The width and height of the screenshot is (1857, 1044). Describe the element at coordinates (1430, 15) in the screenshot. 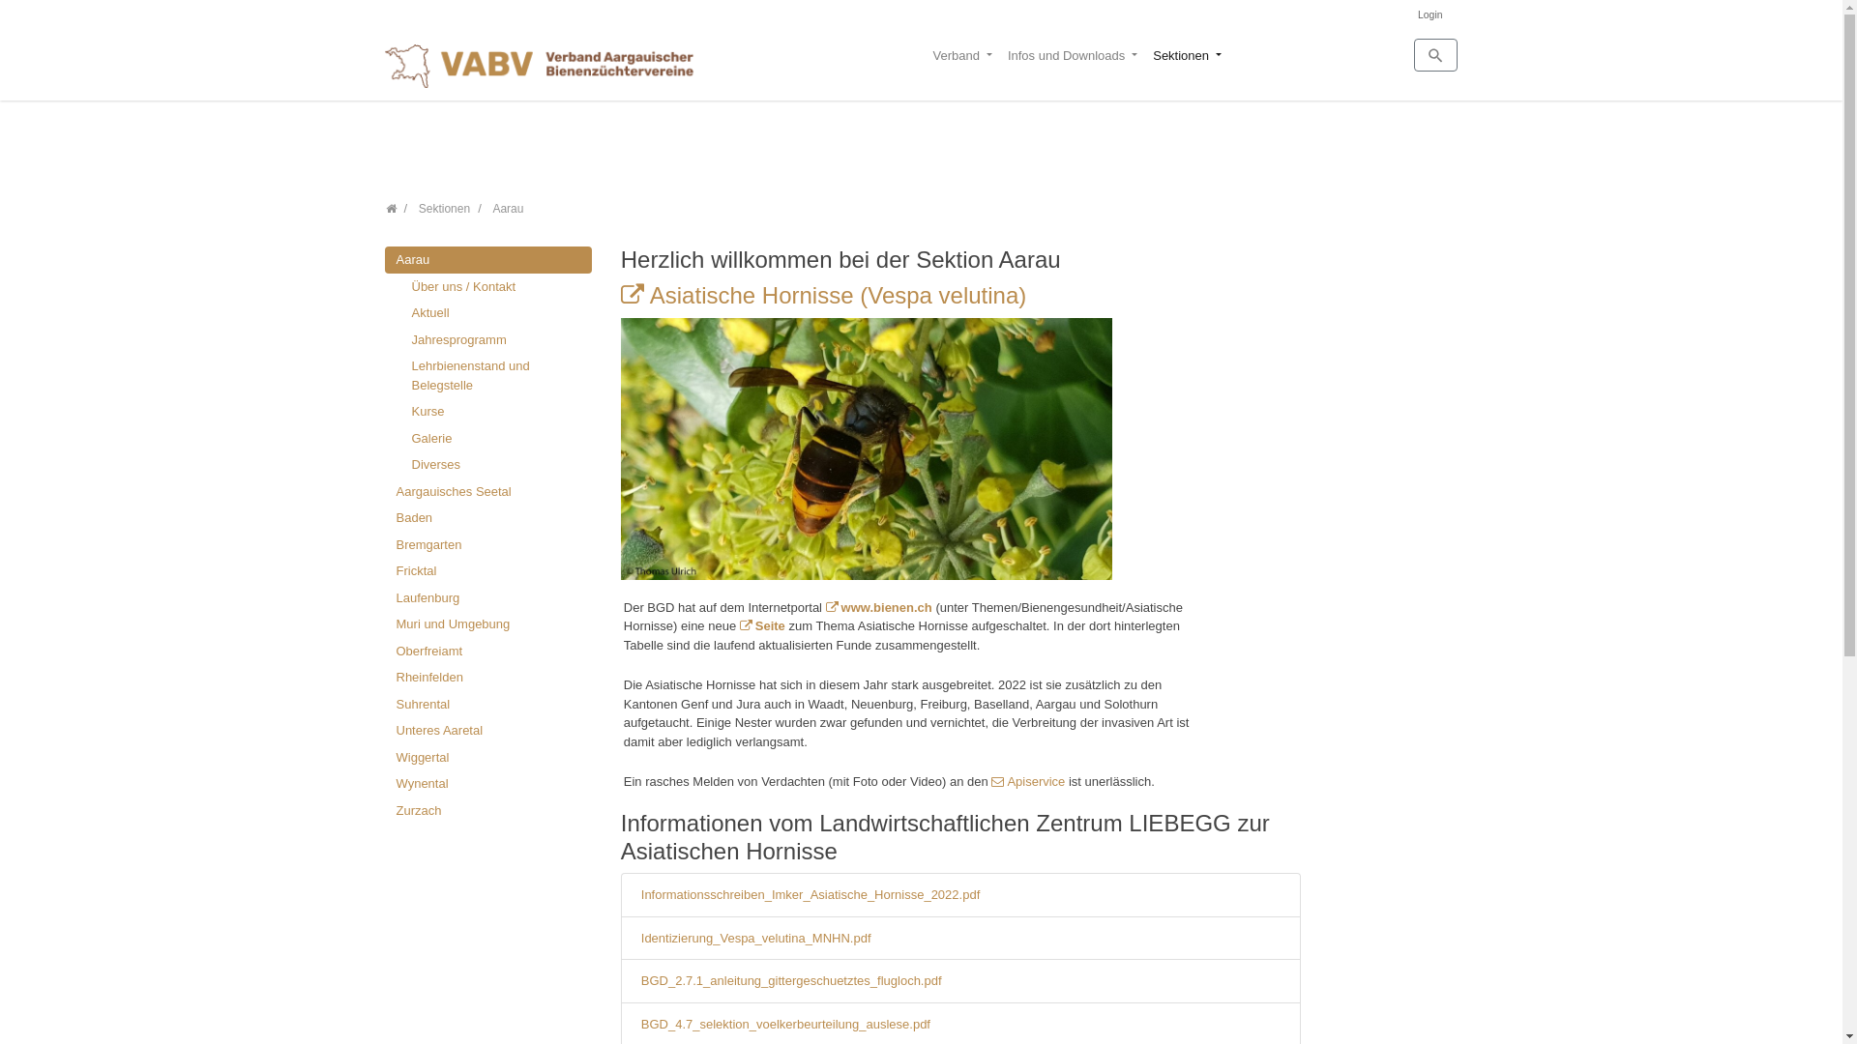

I see `Login` at that location.